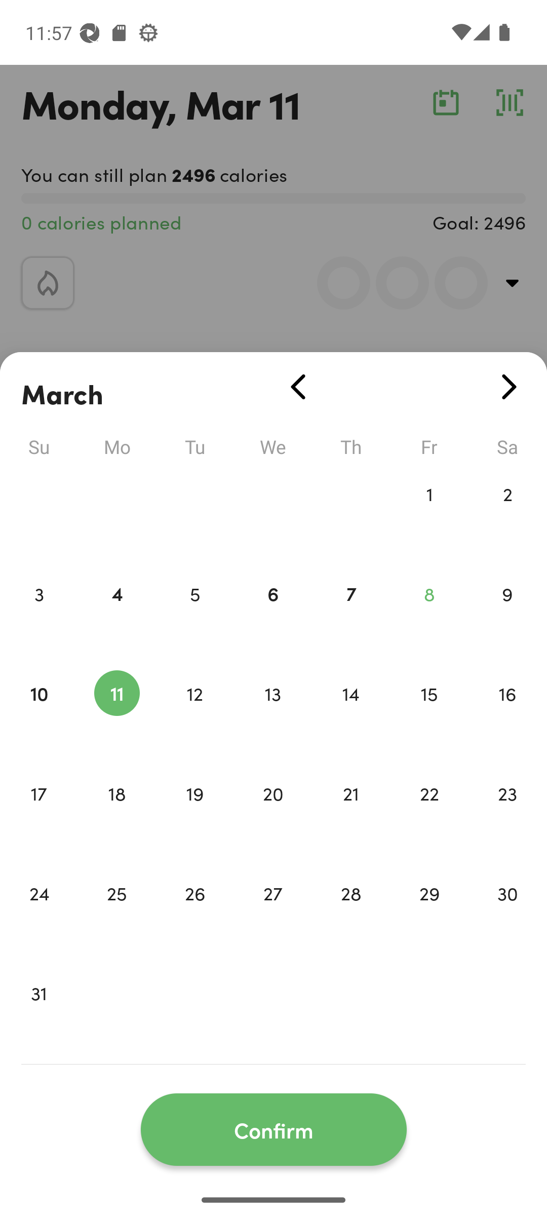 Image resolution: width=547 pixels, height=1216 pixels. What do you see at coordinates (39, 914) in the screenshot?
I see `24` at bounding box center [39, 914].